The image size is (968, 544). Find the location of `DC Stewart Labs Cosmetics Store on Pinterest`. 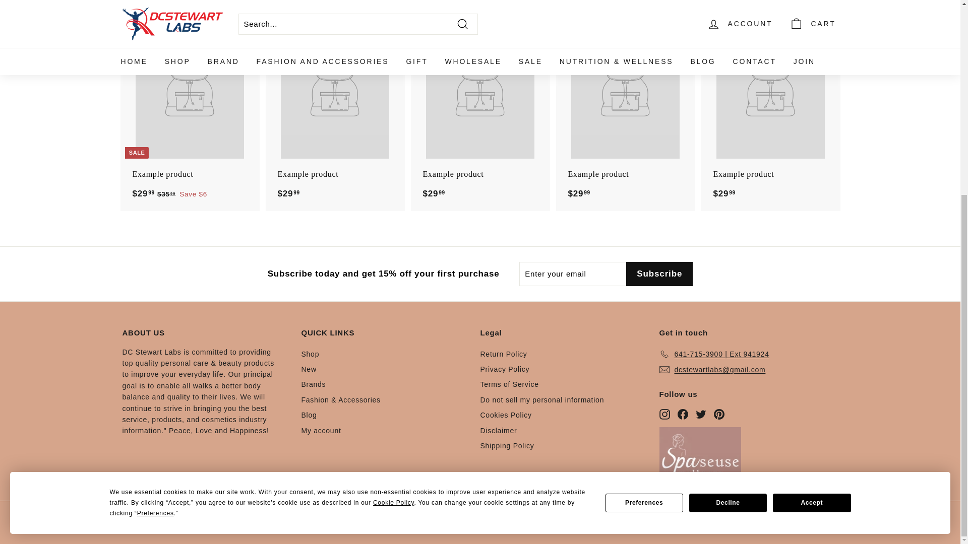

DC Stewart Labs Cosmetics Store on Pinterest is located at coordinates (719, 414).